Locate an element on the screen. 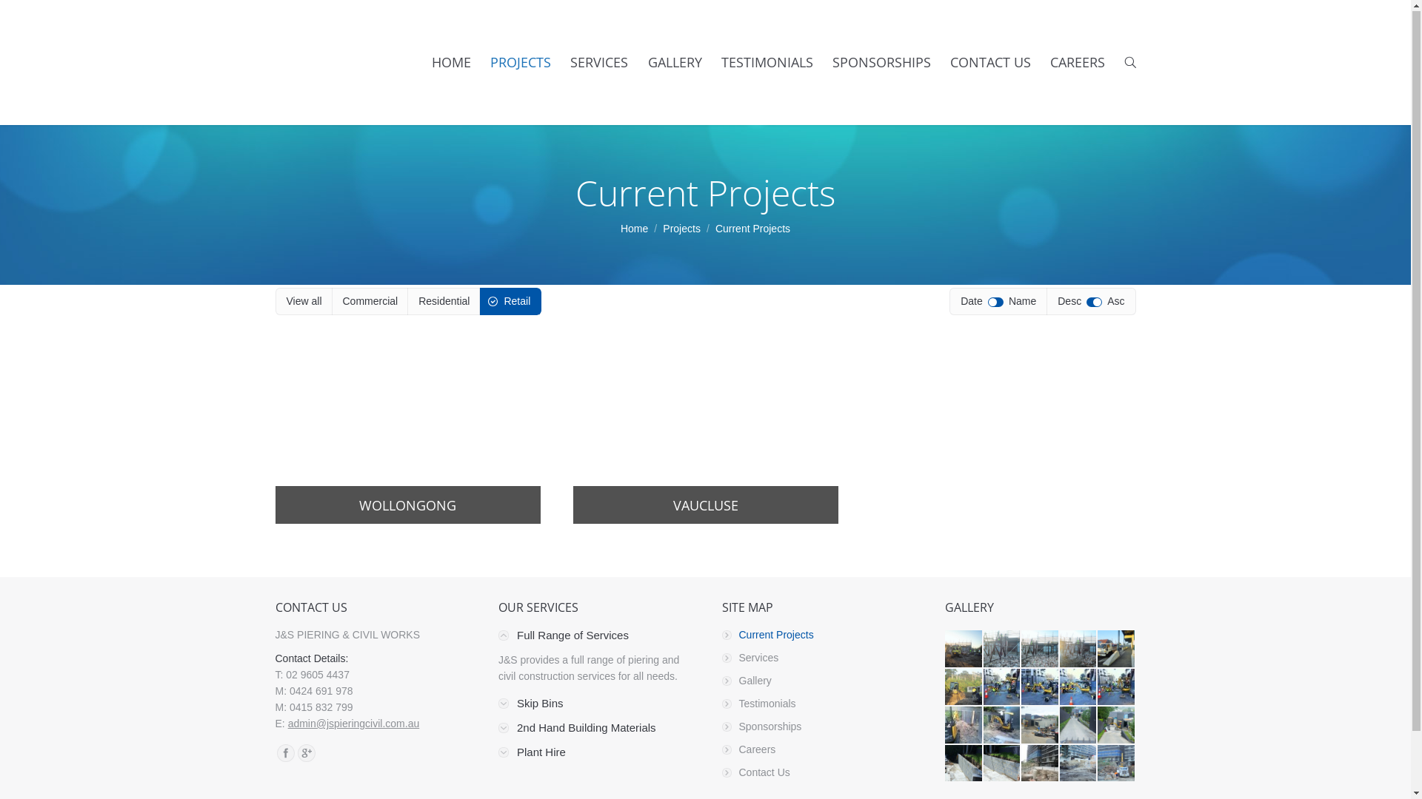  TESTIMONIALS is located at coordinates (767, 64).